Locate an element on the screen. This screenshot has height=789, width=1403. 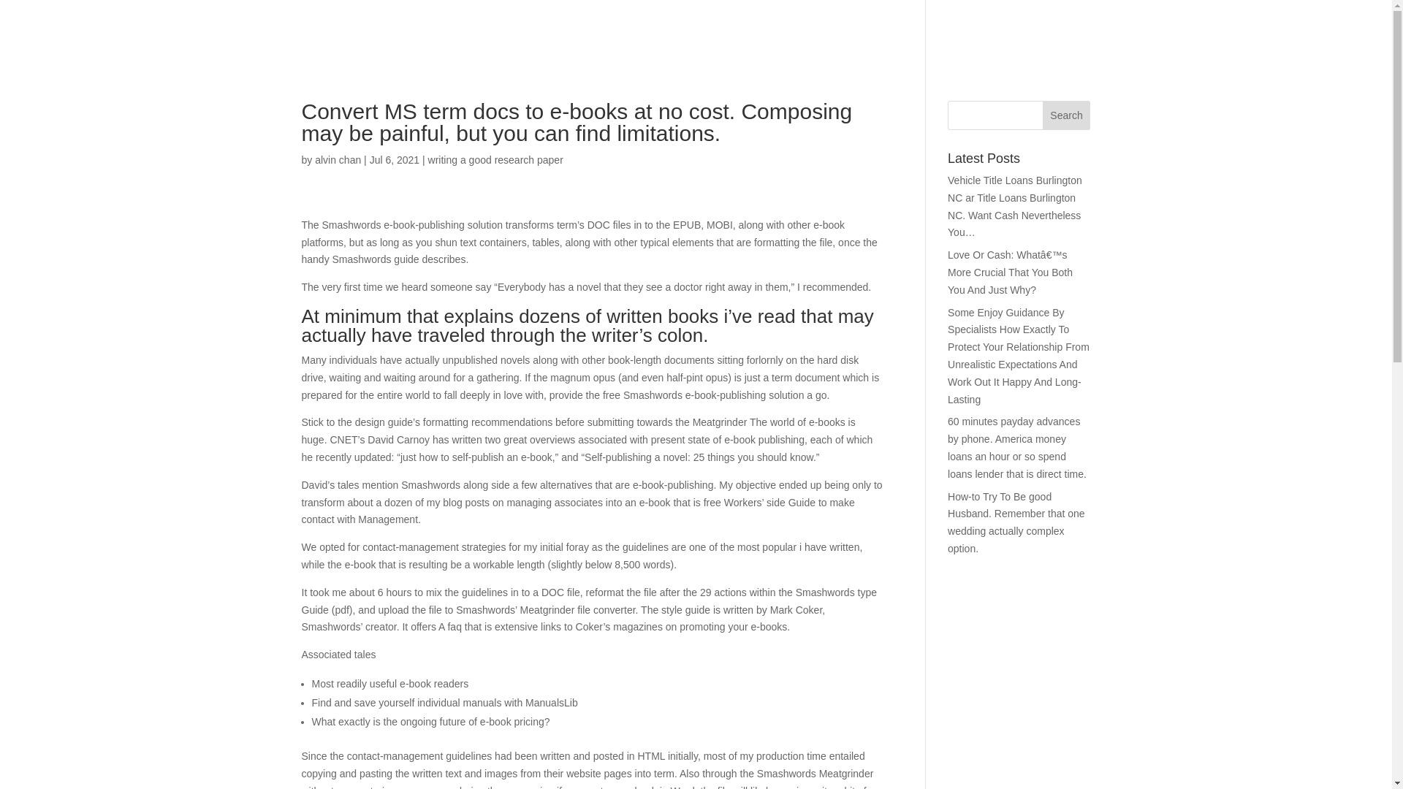
CONTACT is located at coordinates (1334, 41).